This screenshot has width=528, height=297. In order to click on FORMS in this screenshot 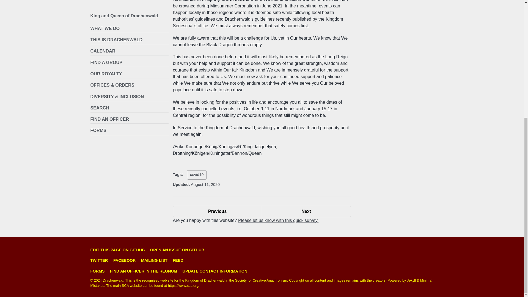, I will do `click(98, 271)`.